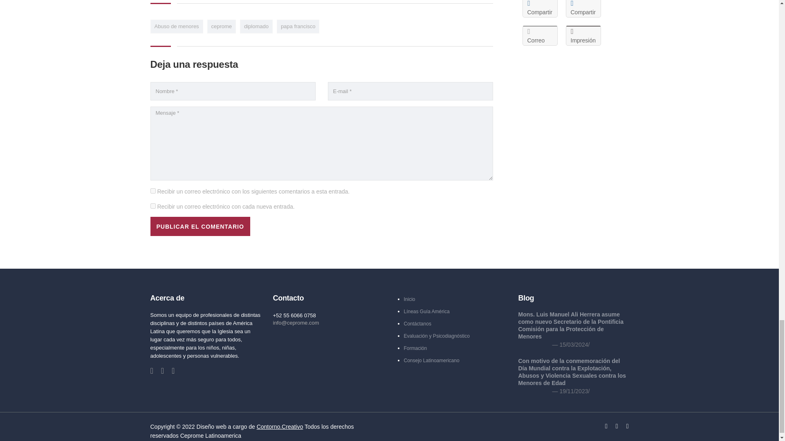 The height and width of the screenshot is (441, 785). I want to click on Publicar el comentario, so click(200, 226).